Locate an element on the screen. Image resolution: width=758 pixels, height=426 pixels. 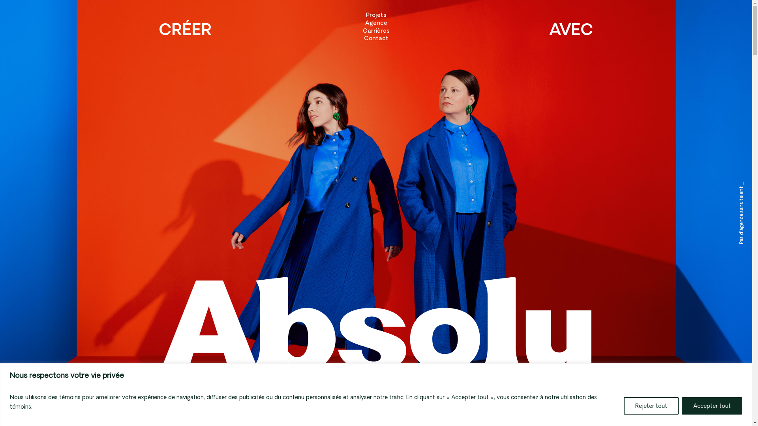
Alors, on se parle? is located at coordinates (376, 151).